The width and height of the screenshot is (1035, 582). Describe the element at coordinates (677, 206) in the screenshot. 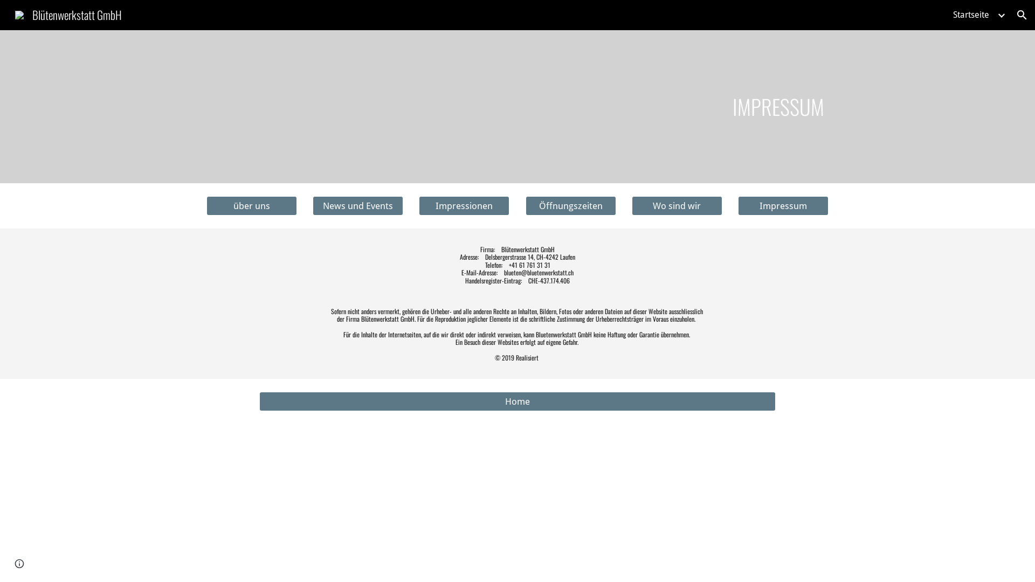

I see `Wo sind wir` at that location.